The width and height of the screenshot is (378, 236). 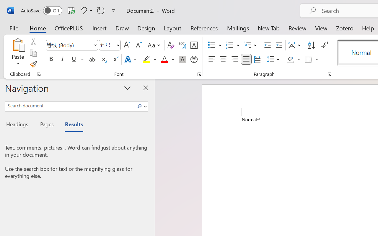 What do you see at coordinates (258, 59) in the screenshot?
I see `Distributed` at bounding box center [258, 59].